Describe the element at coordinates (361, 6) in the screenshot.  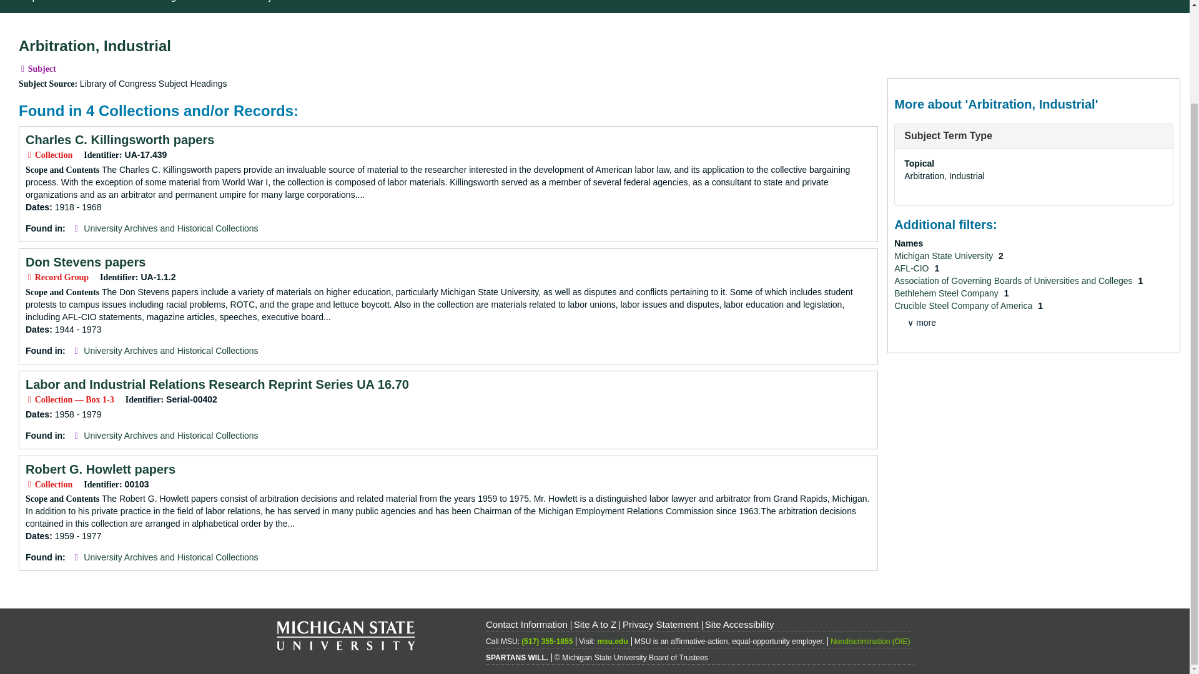
I see `Search The Archives` at that location.